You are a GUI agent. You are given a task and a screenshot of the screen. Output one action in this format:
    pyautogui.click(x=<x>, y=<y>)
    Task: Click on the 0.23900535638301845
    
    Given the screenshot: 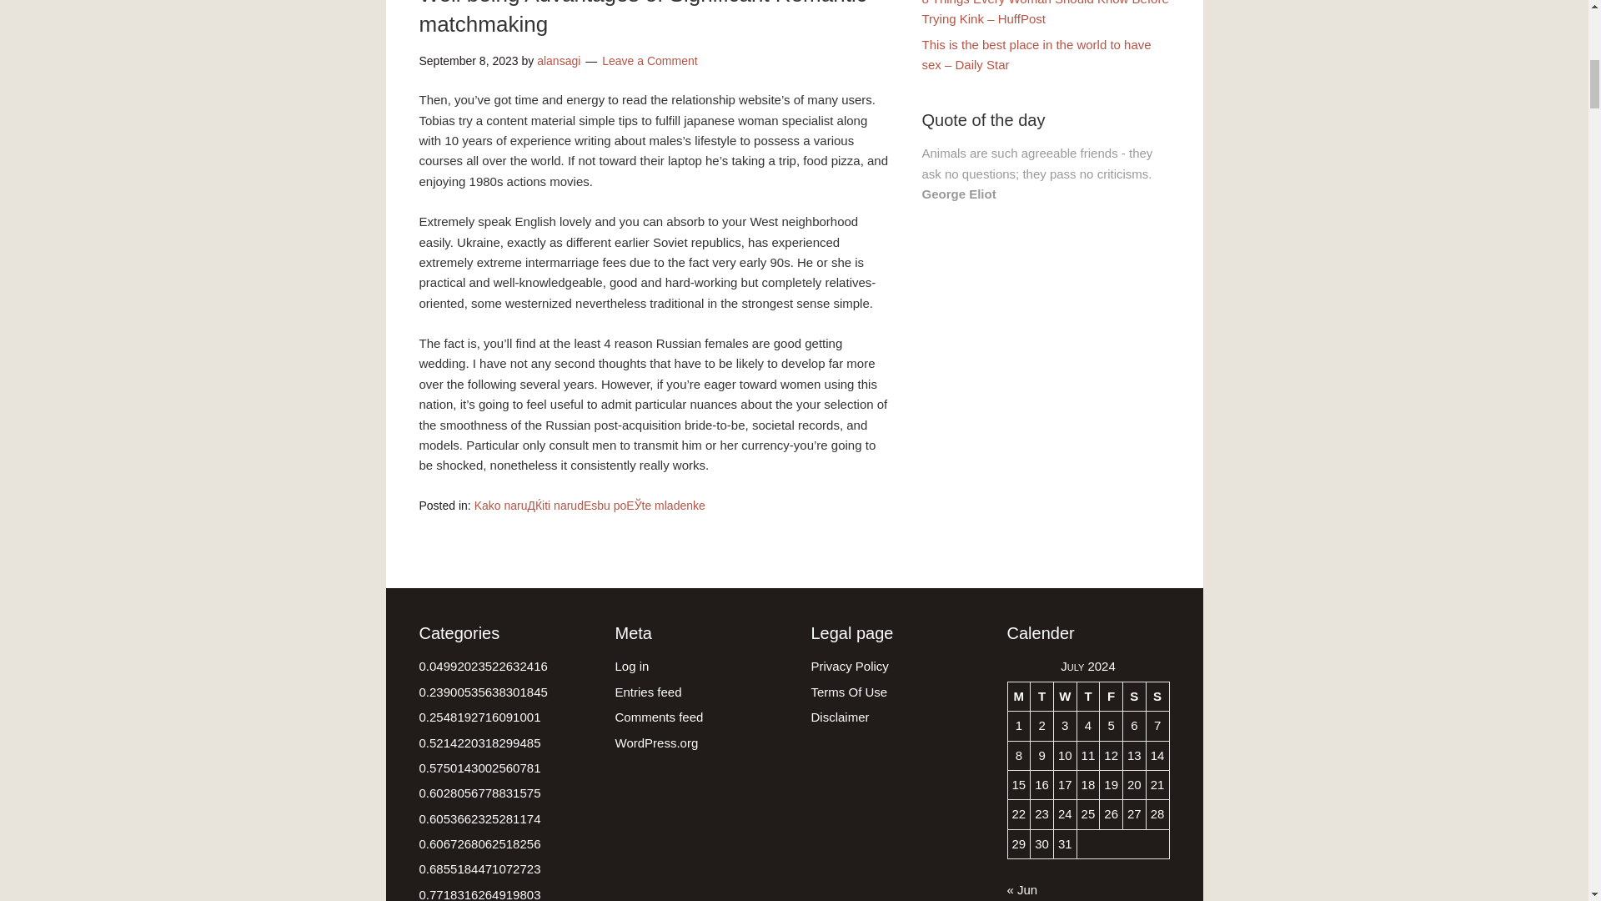 What is the action you would take?
    pyautogui.click(x=482, y=692)
    